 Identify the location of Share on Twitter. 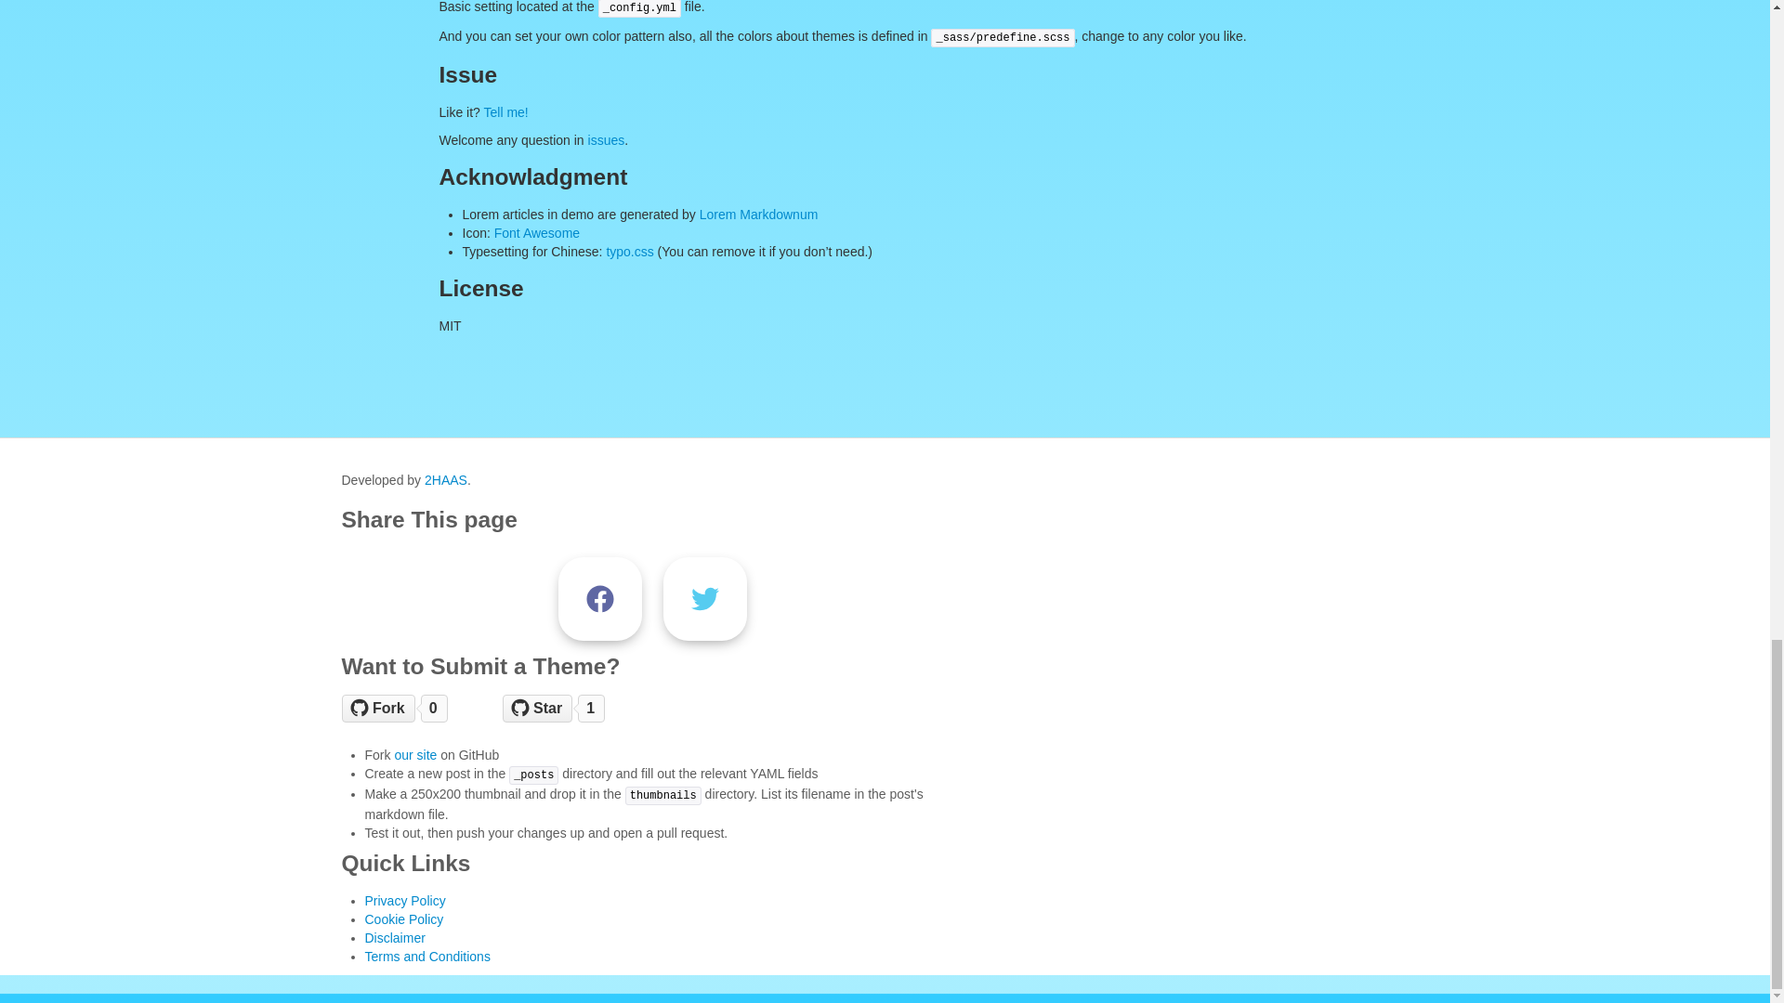
(705, 599).